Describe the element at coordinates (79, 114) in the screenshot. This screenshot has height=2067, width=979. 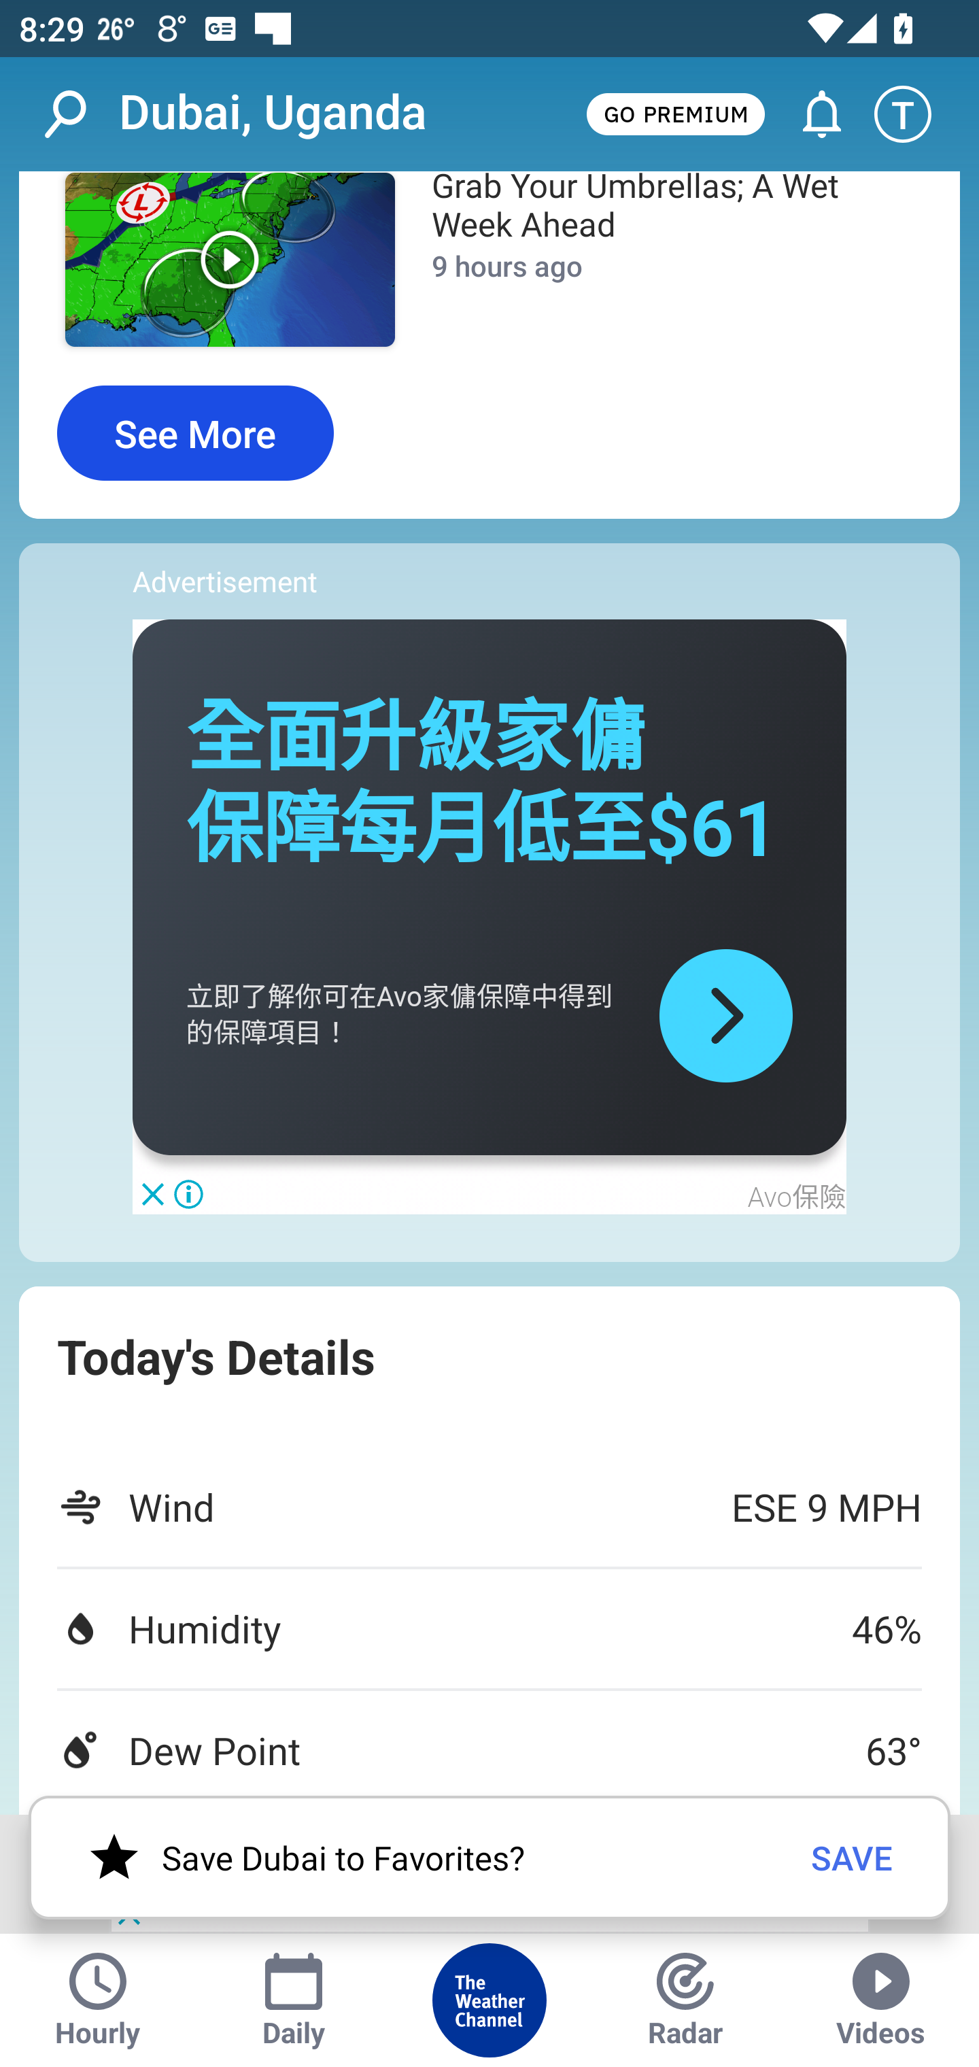
I see `Search` at that location.